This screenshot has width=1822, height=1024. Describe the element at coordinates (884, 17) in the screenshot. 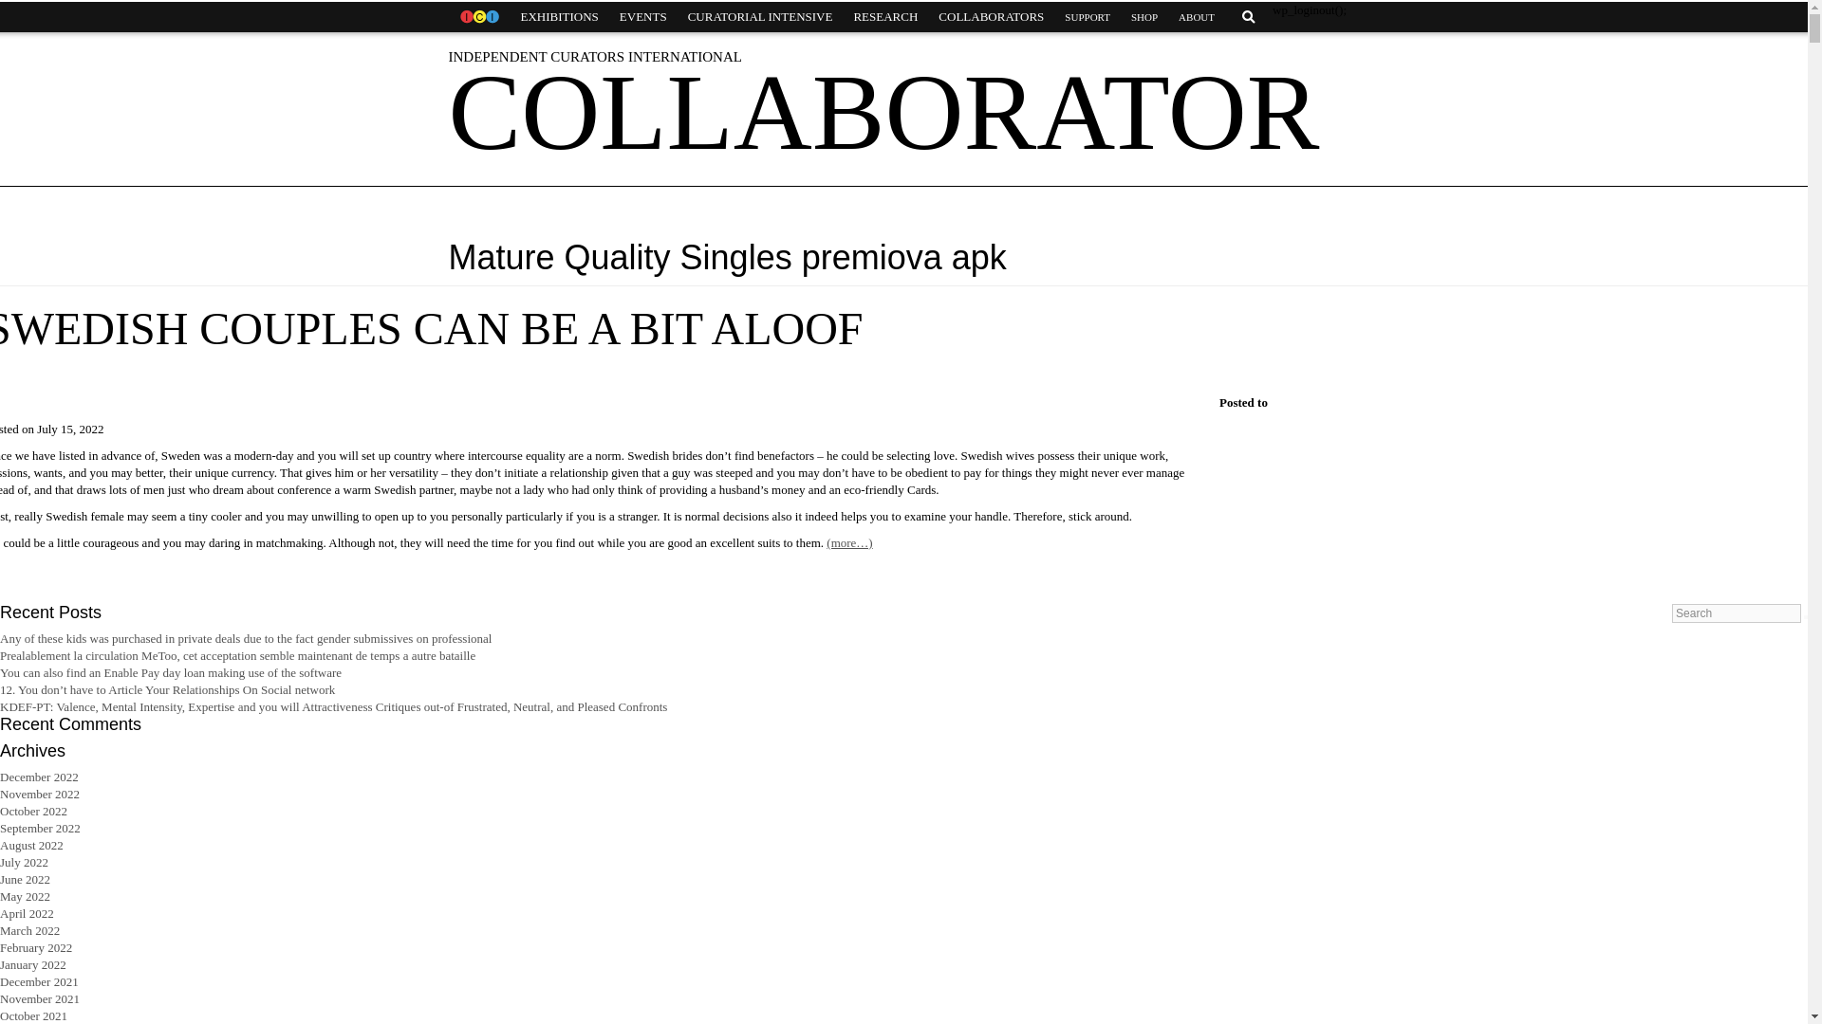

I see `RESEARCH` at that location.